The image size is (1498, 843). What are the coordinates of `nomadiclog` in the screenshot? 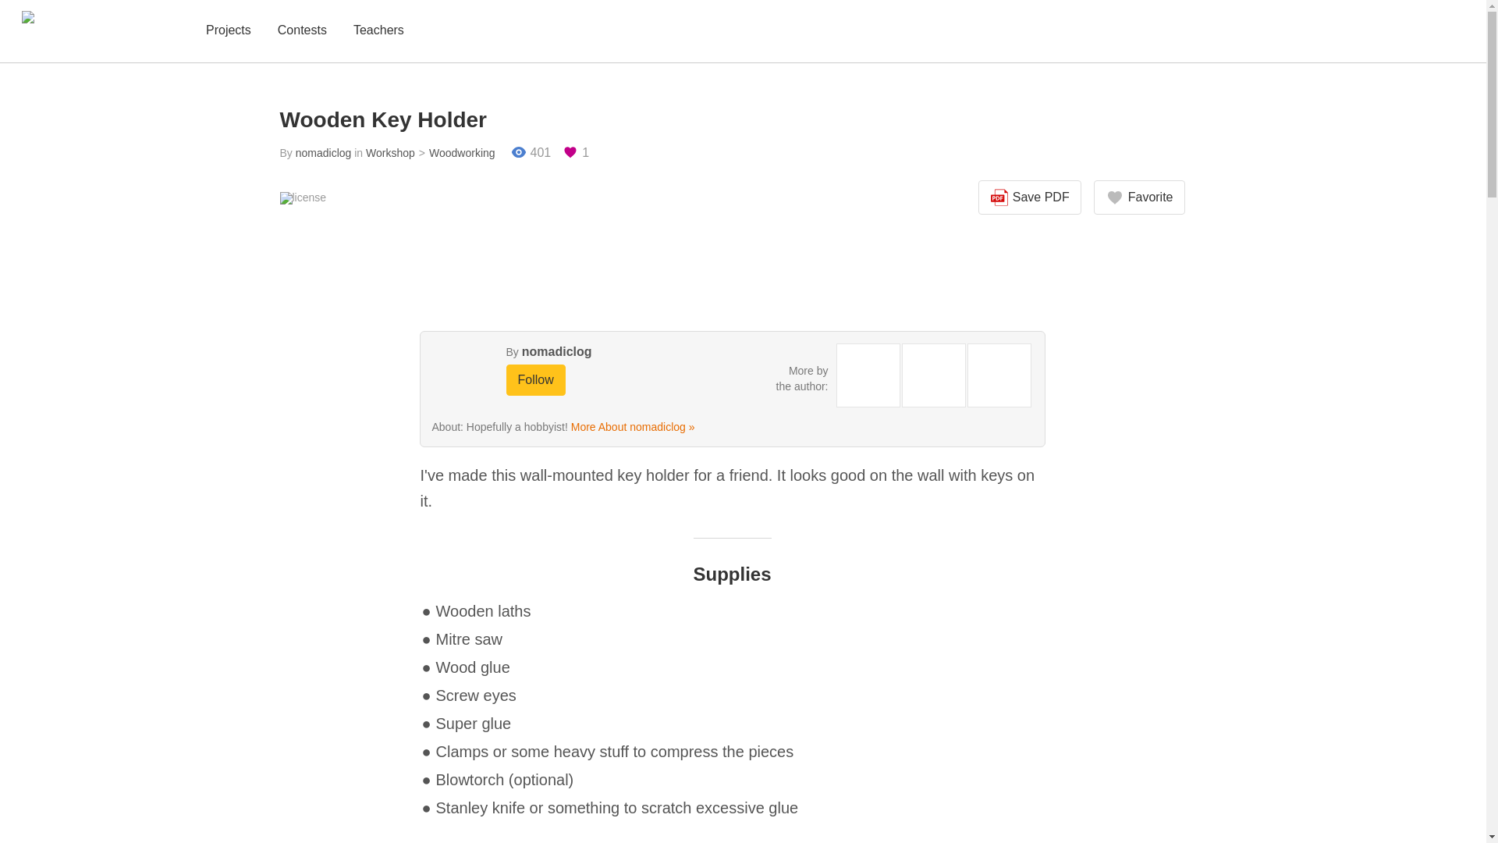 It's located at (323, 153).